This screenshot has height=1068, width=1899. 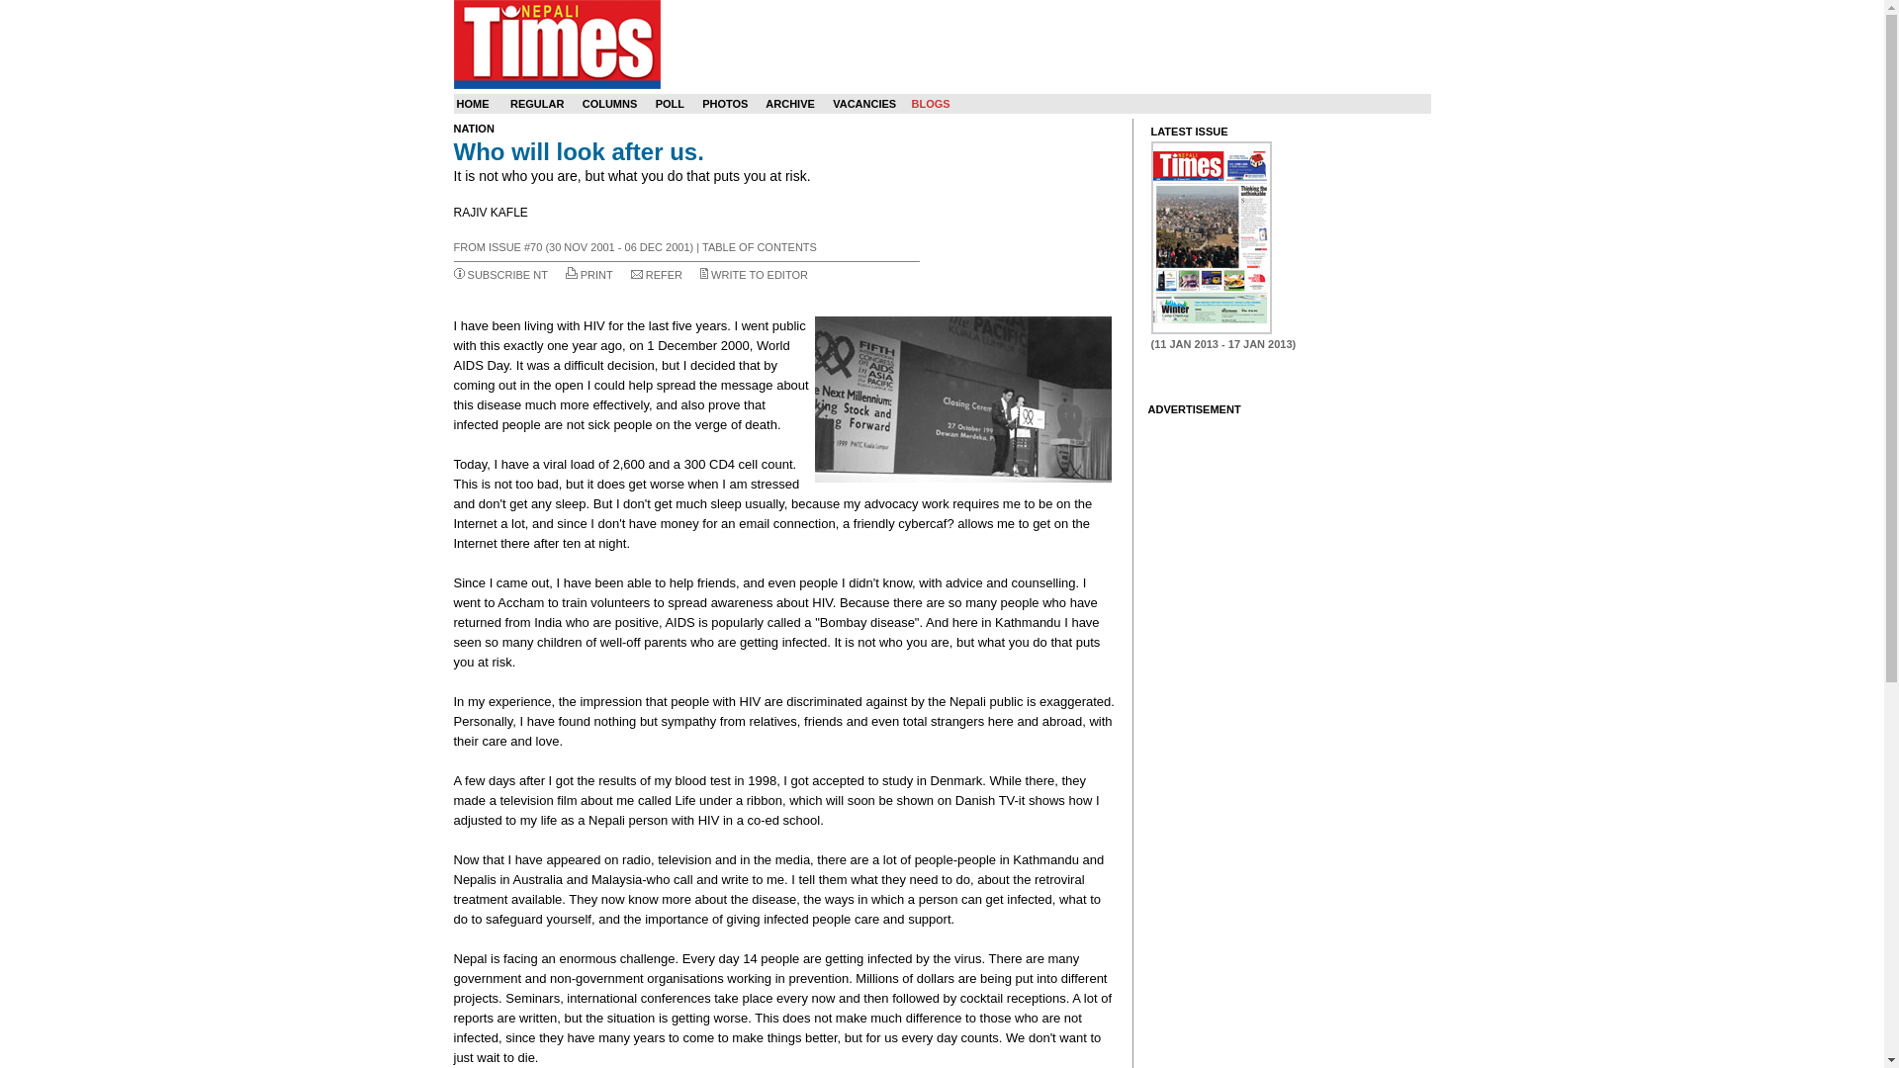 What do you see at coordinates (760, 275) in the screenshot?
I see `WRITE TO EDITOR` at bounding box center [760, 275].